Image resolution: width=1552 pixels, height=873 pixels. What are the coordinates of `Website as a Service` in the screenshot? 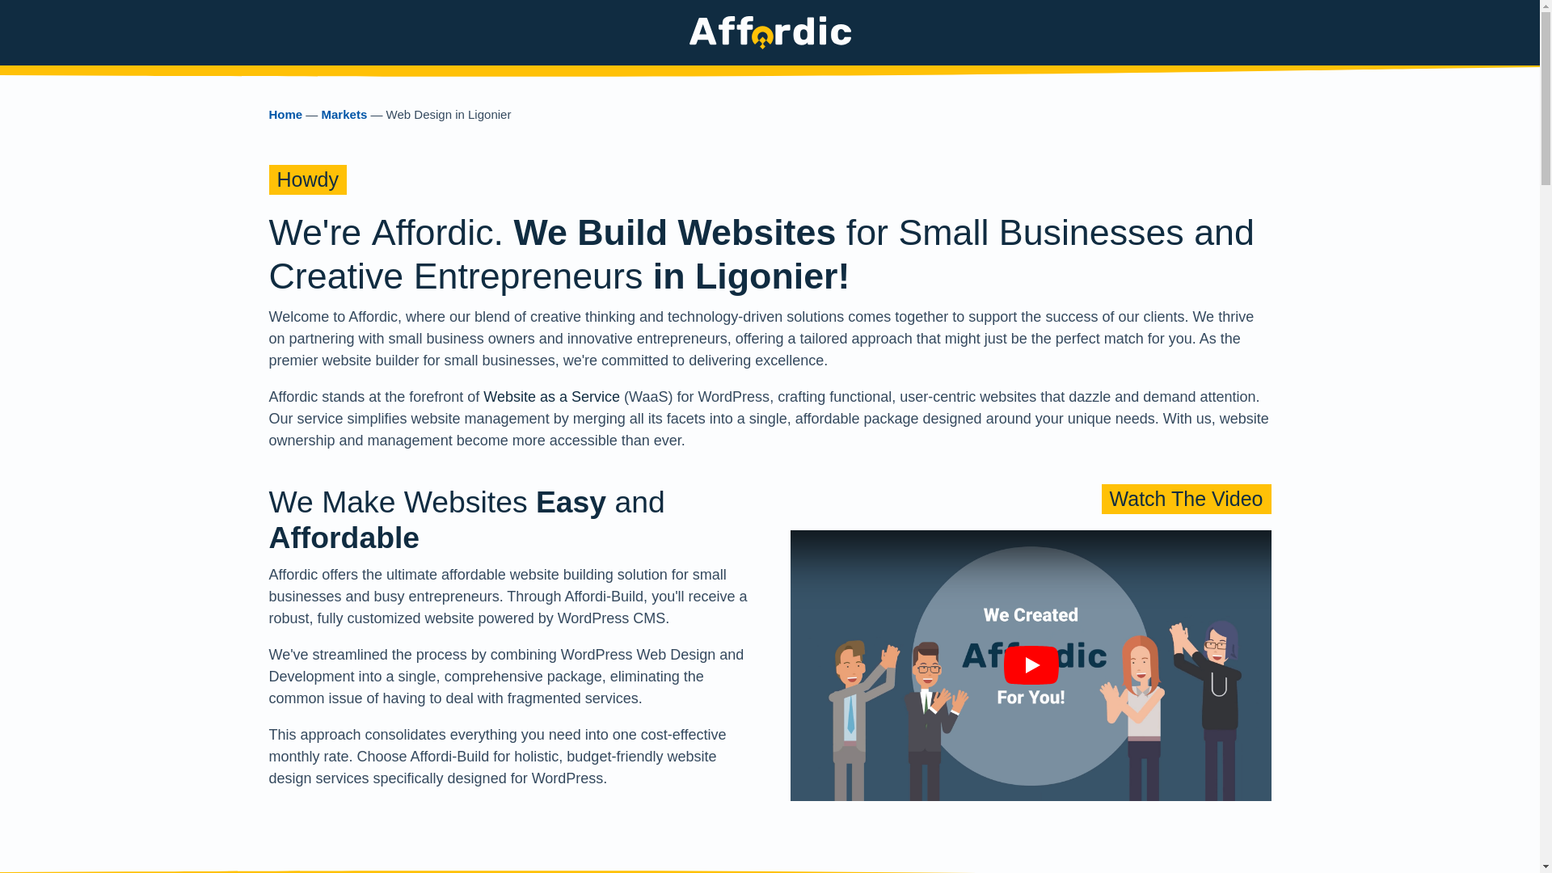 It's located at (551, 396).